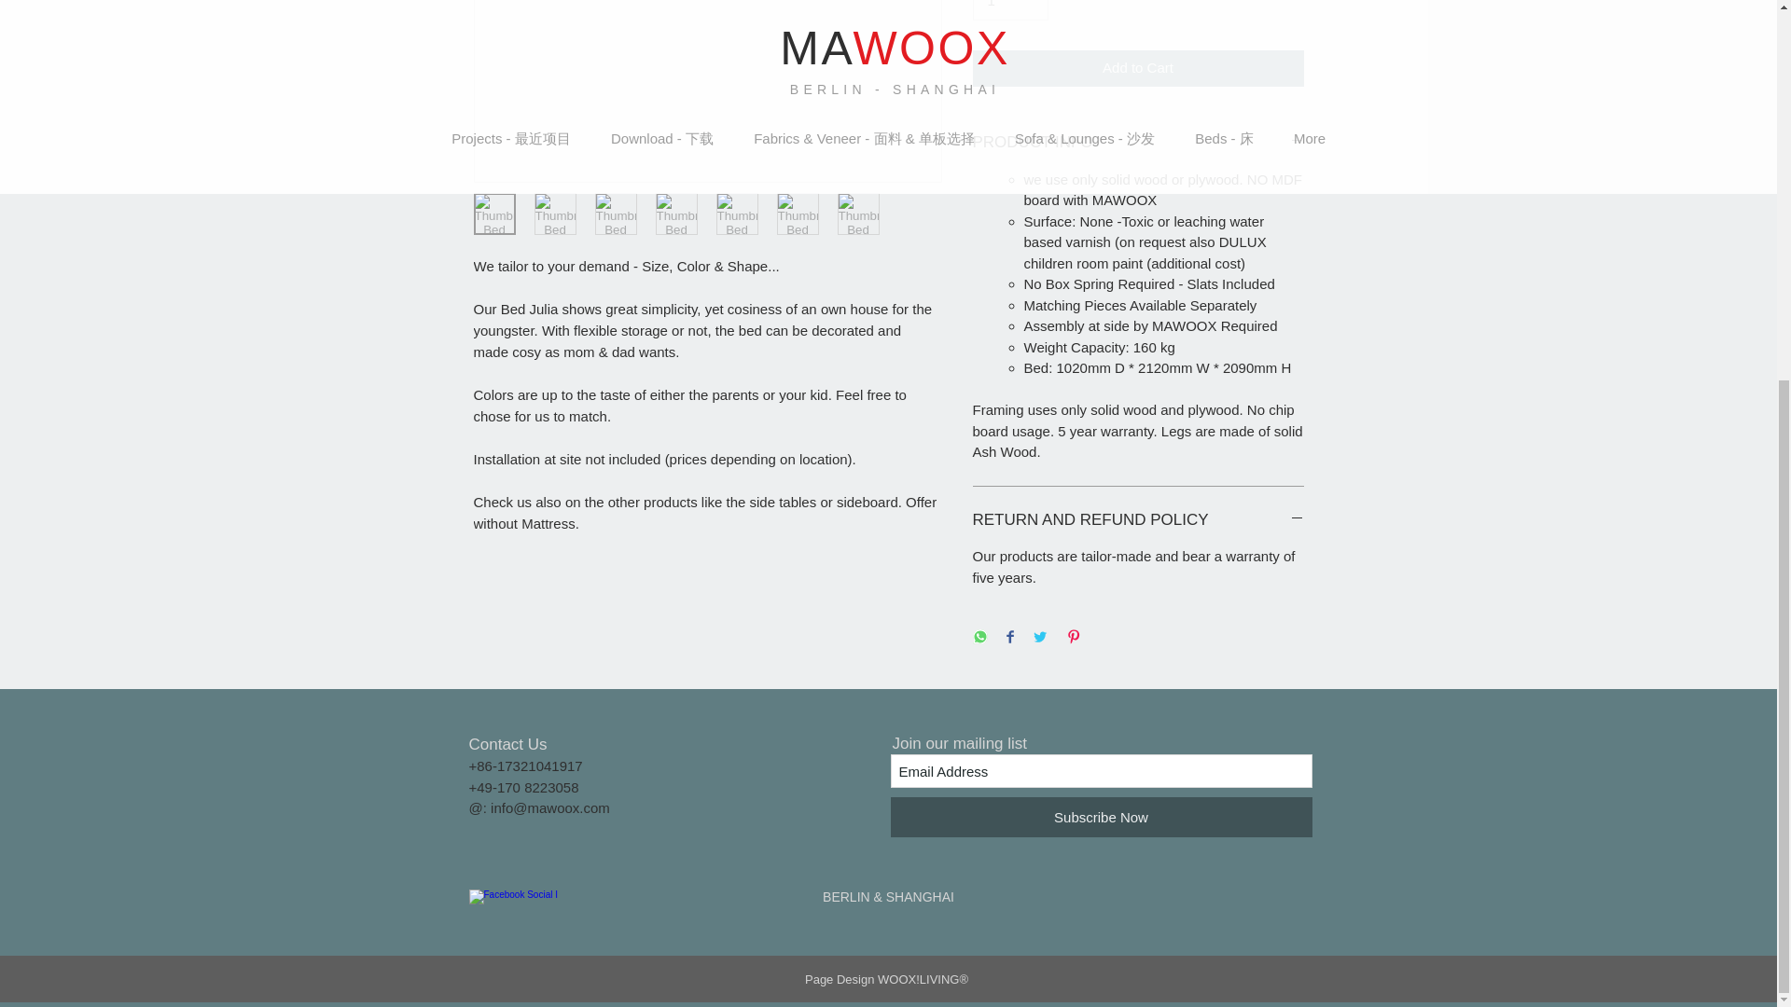 This screenshot has width=1791, height=1007. I want to click on Subscribe Now, so click(1101, 817).